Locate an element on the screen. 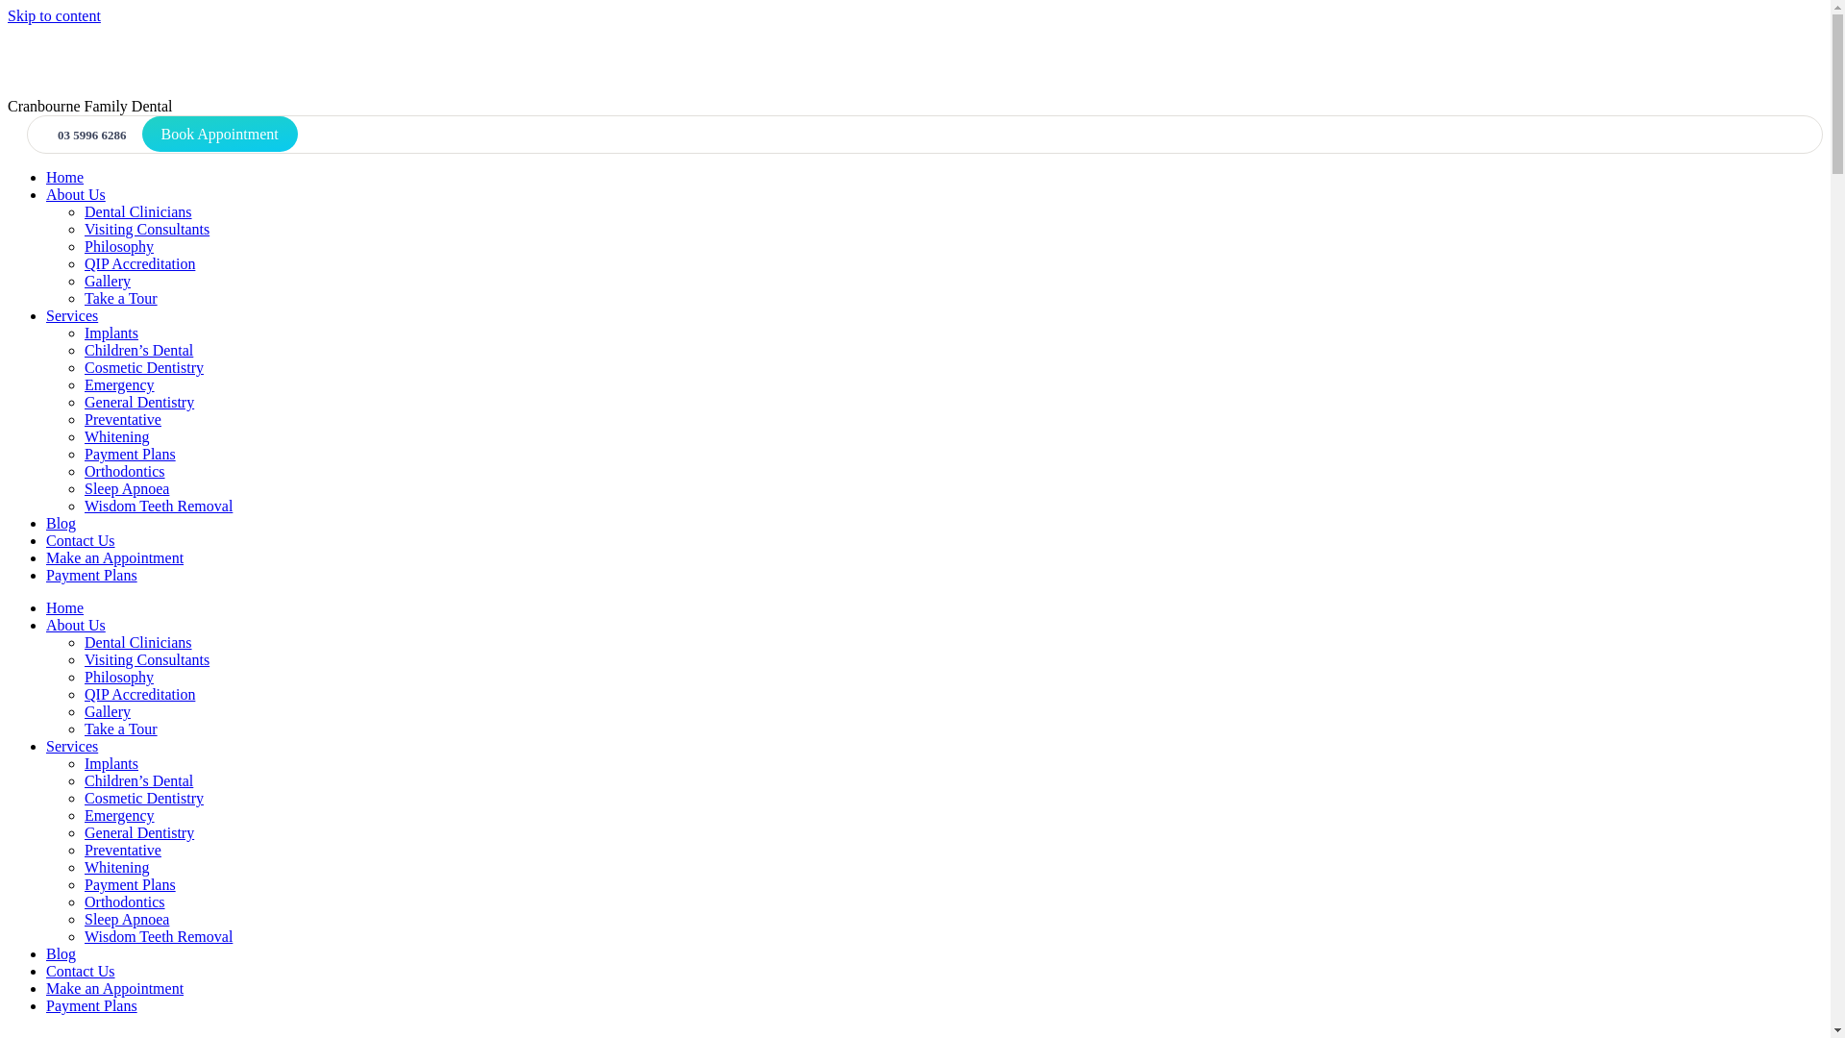 This screenshot has height=1038, width=1845. General Dentistry is located at coordinates (139, 832).